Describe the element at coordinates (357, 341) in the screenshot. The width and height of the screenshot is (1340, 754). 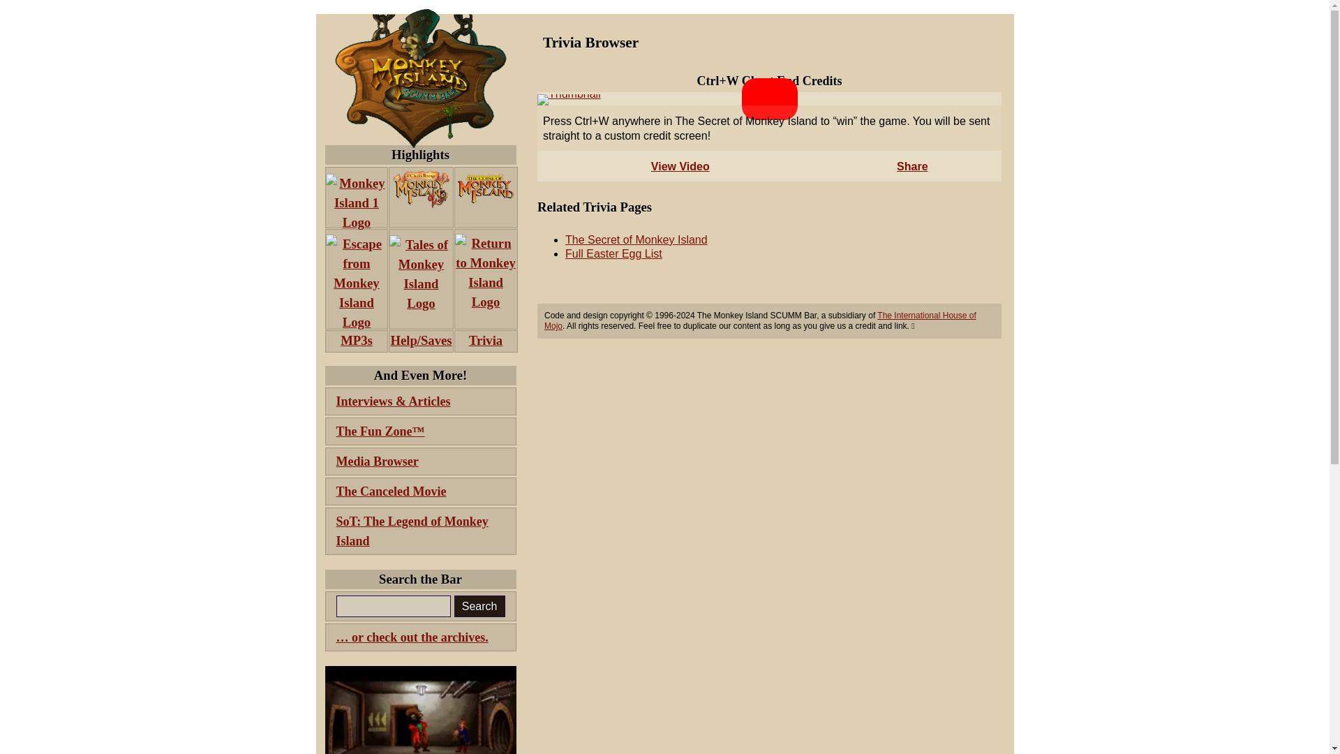
I see `MP3s` at that location.